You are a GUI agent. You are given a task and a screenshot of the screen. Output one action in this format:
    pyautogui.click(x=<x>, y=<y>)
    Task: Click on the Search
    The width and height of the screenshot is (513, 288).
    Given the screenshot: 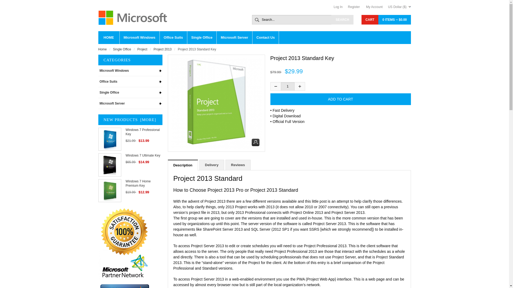 What is the action you would take?
    pyautogui.click(x=342, y=20)
    